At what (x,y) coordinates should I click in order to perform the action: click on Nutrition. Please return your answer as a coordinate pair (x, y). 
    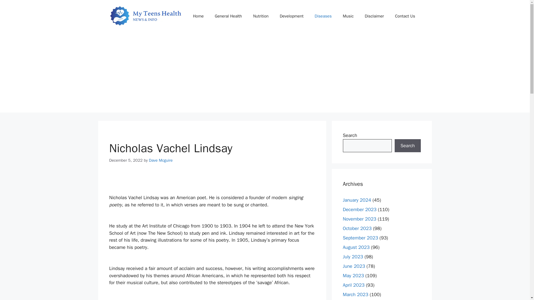
    Looking at the image, I should click on (261, 16).